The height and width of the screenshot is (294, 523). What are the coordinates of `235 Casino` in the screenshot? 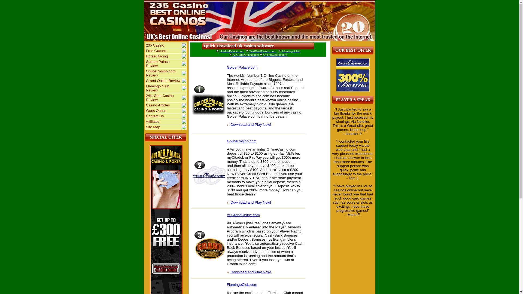 It's located at (164, 45).